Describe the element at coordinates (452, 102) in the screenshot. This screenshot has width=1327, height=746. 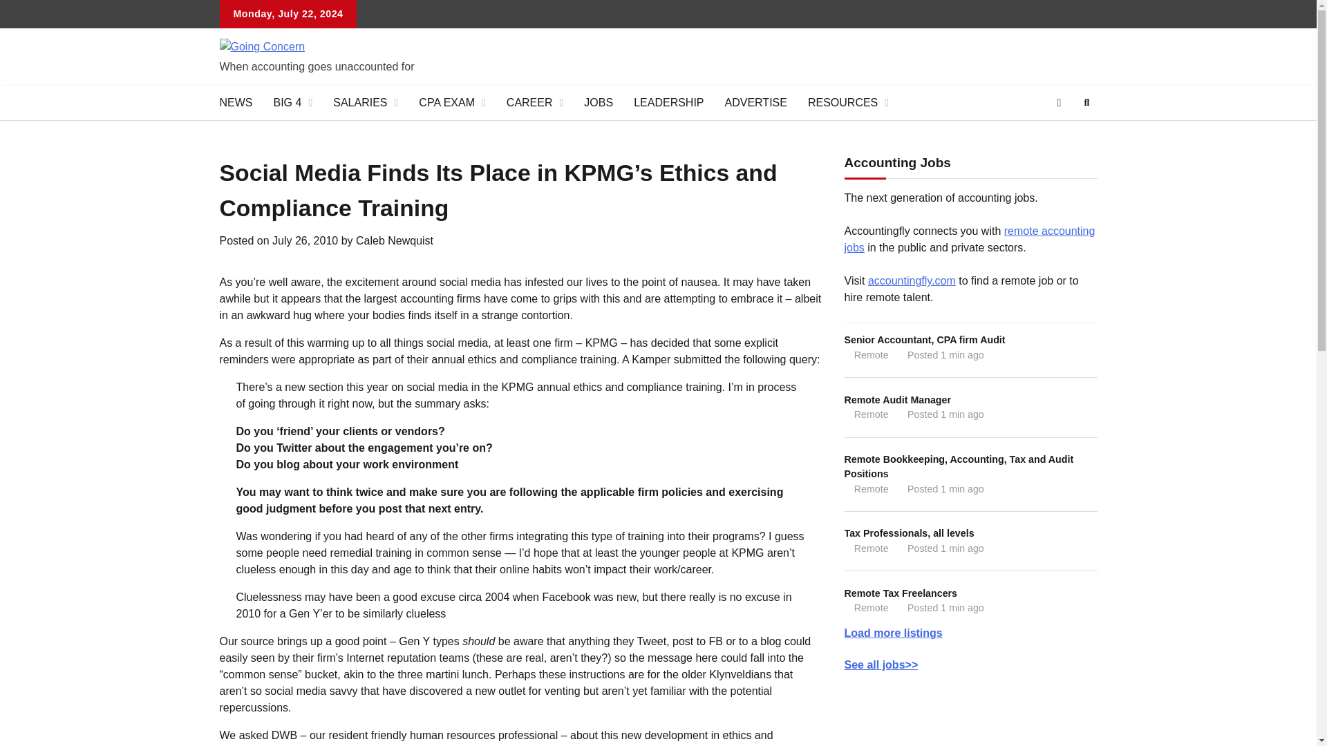
I see `CPA EXAM` at that location.